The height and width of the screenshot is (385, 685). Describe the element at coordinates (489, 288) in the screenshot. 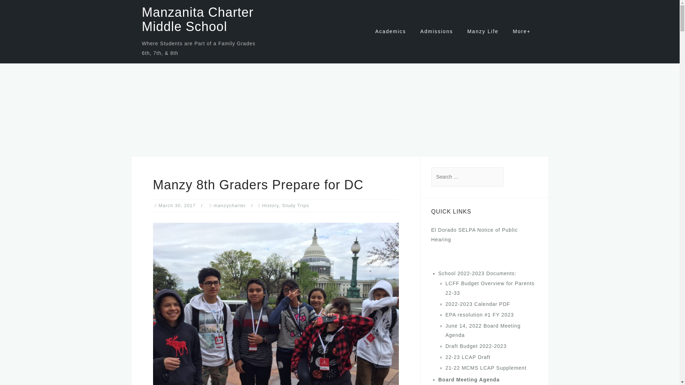

I see `LCFF Budget Overview for Parents 22-33` at that location.